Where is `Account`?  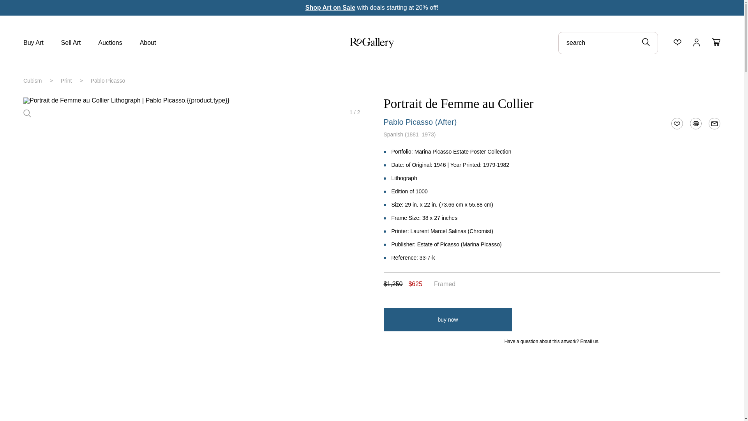
Account is located at coordinates (697, 42).